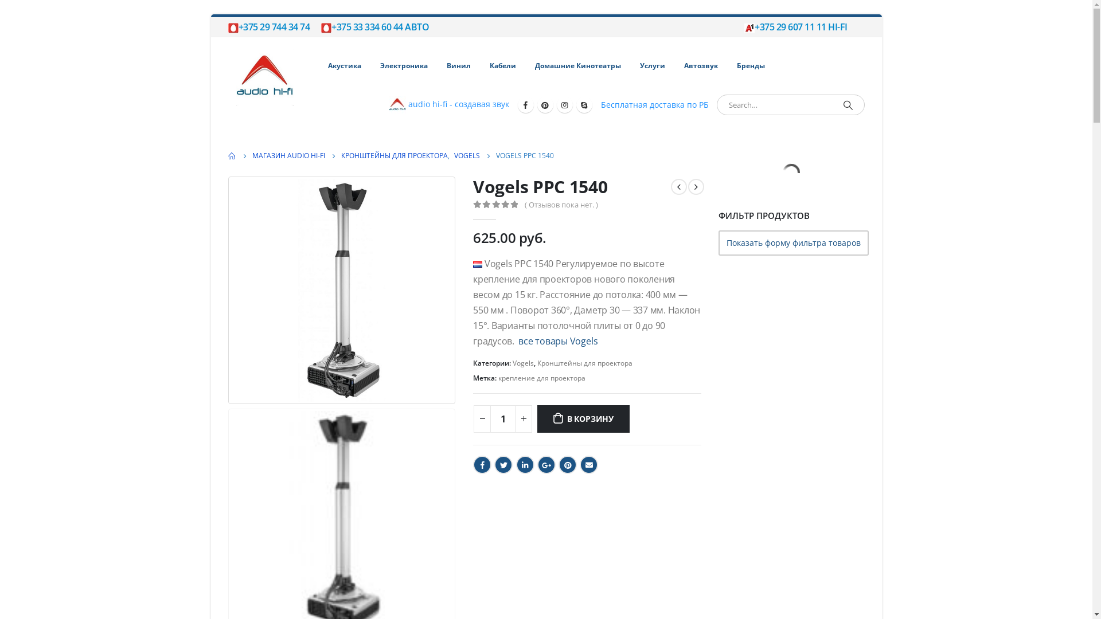 This screenshot has width=1101, height=619. Describe the element at coordinates (467, 156) in the screenshot. I see `VOGELS` at that location.